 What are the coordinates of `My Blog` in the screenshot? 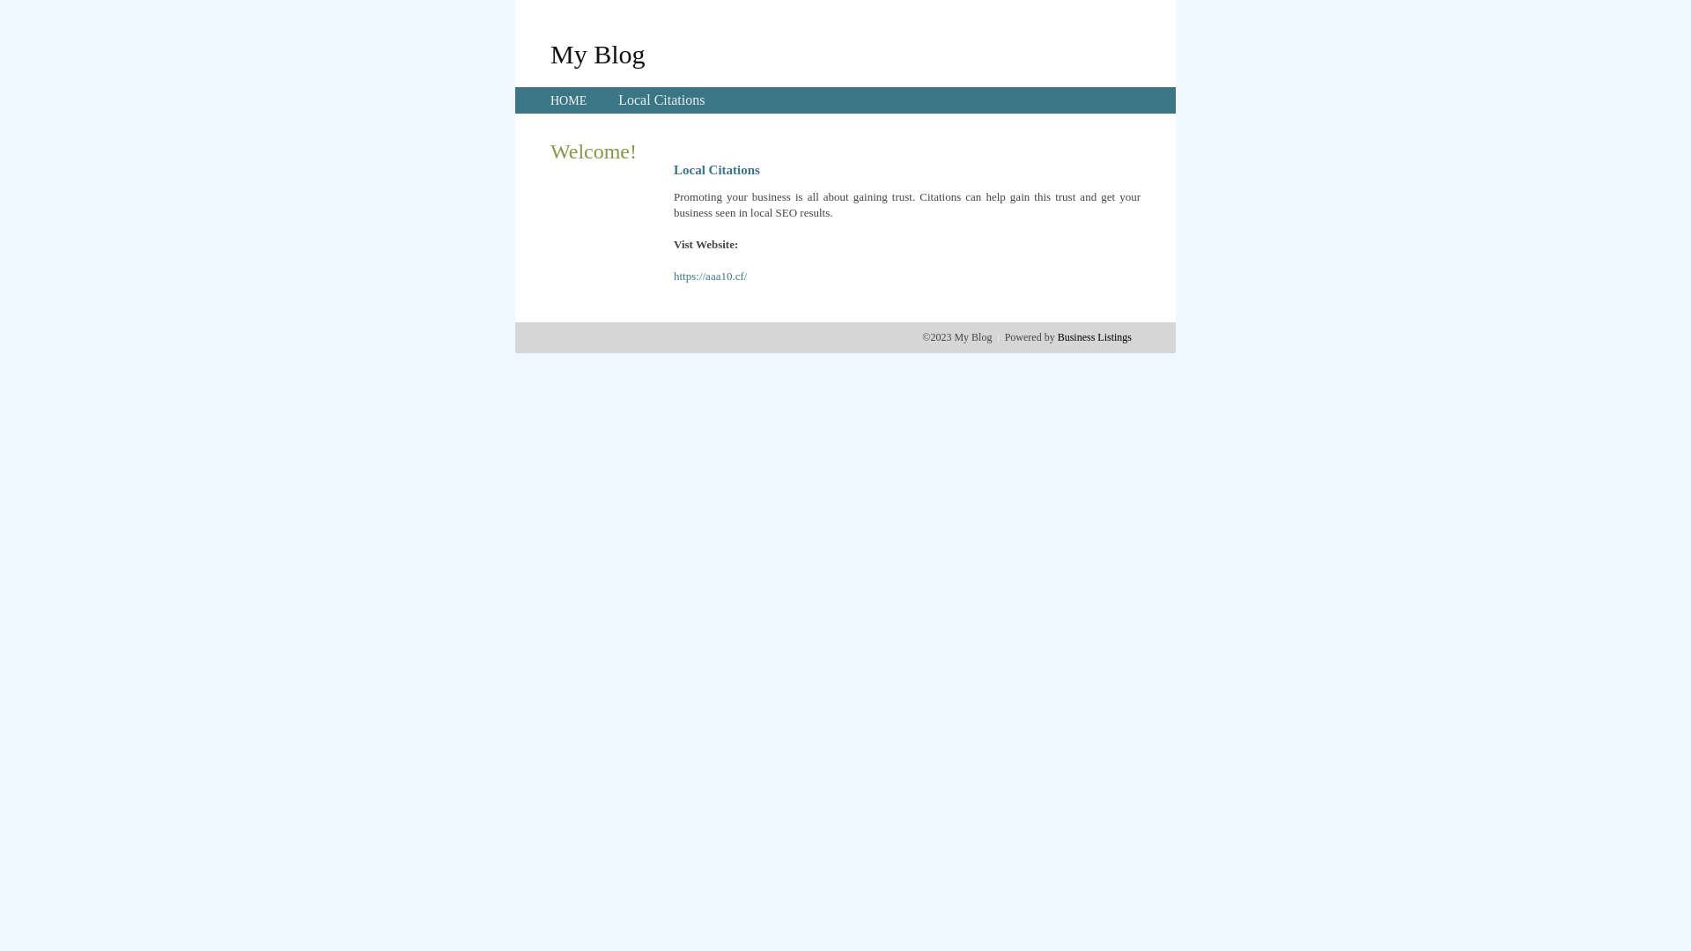 It's located at (598, 54).